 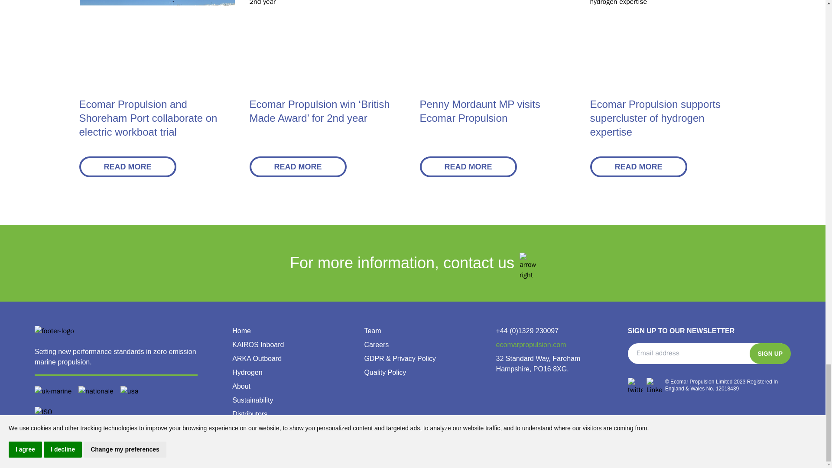 What do you see at coordinates (127, 166) in the screenshot?
I see `READ MORE` at bounding box center [127, 166].